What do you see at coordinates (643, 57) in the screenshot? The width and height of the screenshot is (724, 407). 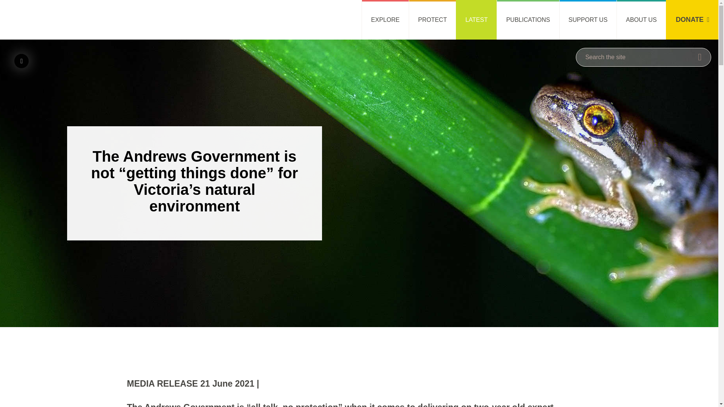 I see `Search for:` at bounding box center [643, 57].